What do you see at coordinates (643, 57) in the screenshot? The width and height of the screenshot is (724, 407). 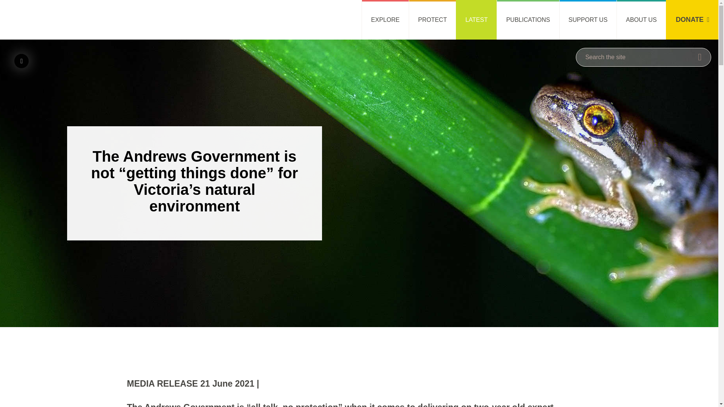 I see `Search for:` at bounding box center [643, 57].